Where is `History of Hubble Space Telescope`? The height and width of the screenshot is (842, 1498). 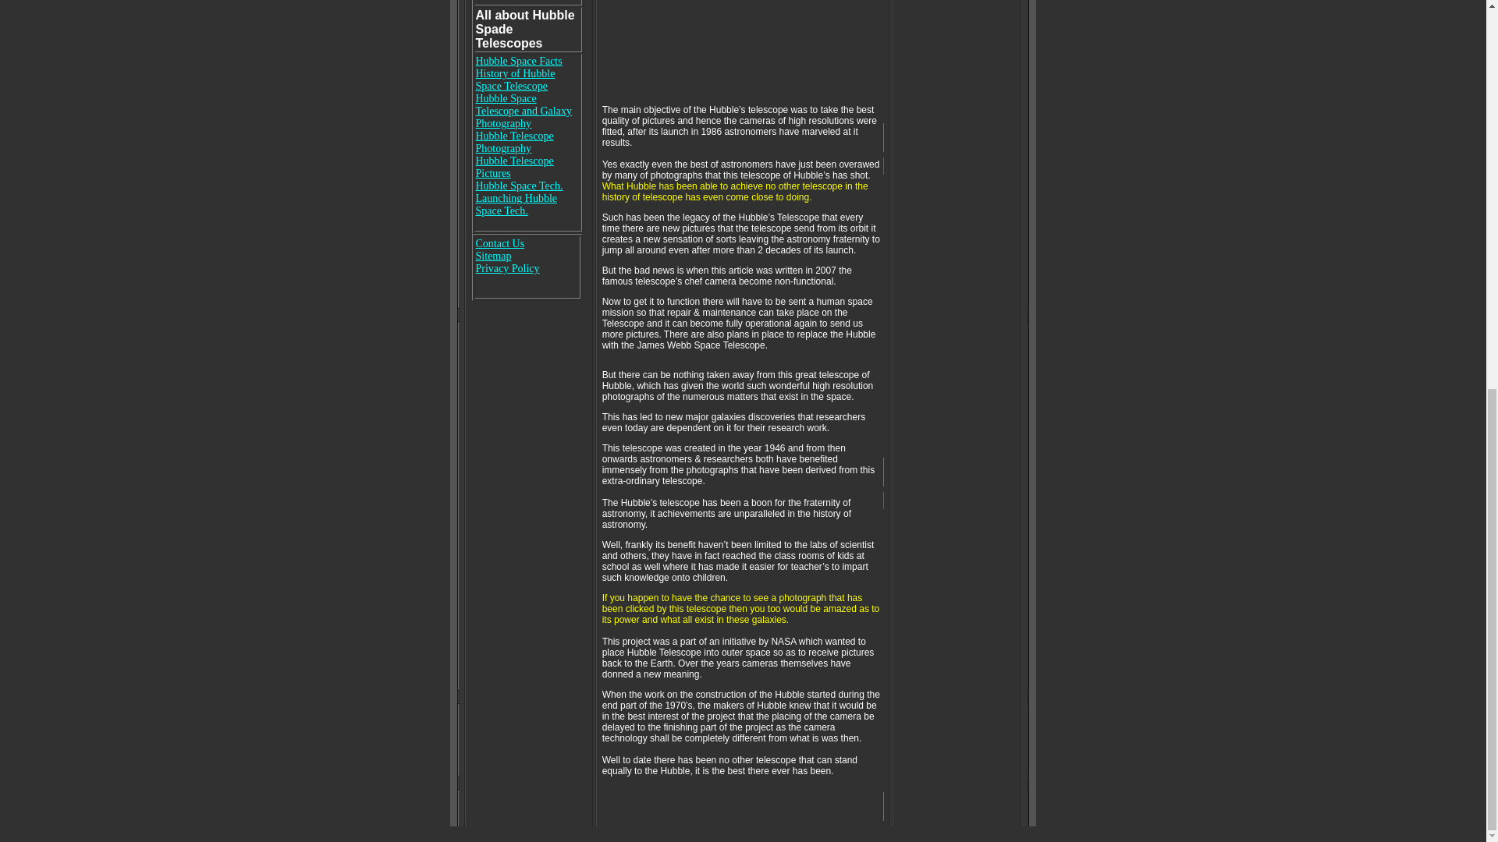
History of Hubble Space Telescope is located at coordinates (516, 80).